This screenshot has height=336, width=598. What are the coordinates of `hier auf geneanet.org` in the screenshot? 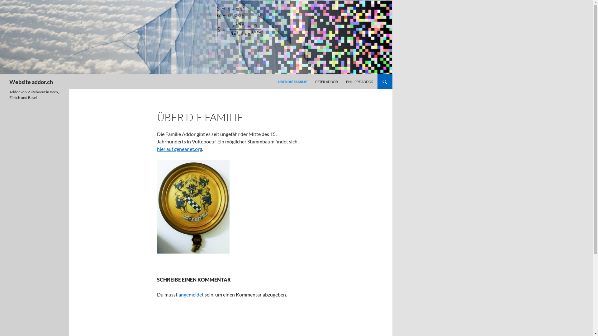 It's located at (179, 149).